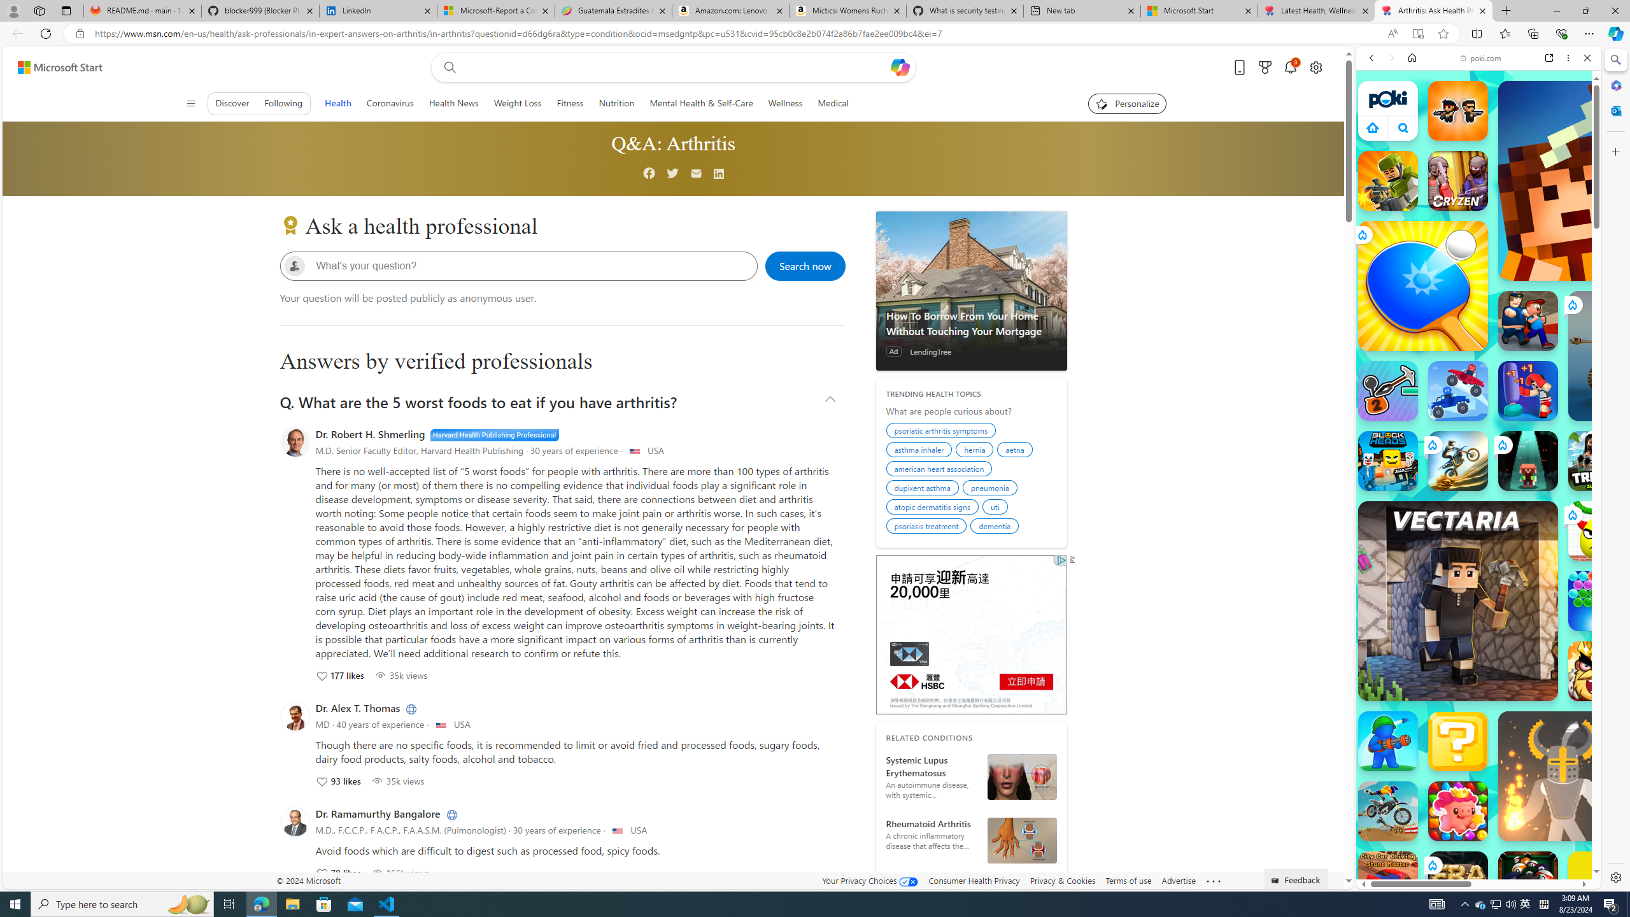 This screenshot has height=917, width=1630. Describe the element at coordinates (1458, 811) in the screenshot. I see `Match Arena` at that location.